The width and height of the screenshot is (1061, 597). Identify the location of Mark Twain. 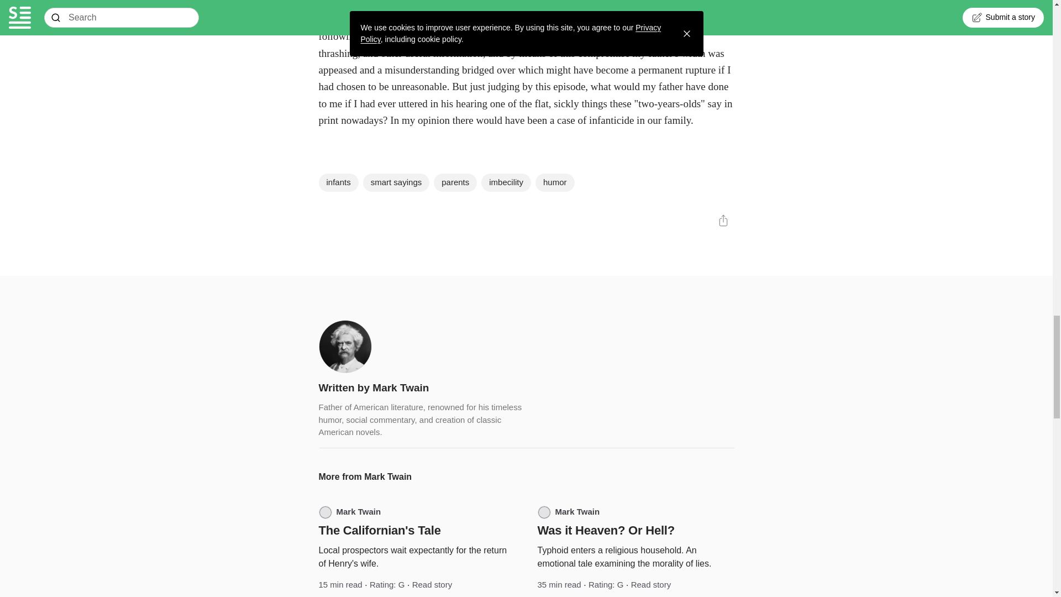
(568, 512).